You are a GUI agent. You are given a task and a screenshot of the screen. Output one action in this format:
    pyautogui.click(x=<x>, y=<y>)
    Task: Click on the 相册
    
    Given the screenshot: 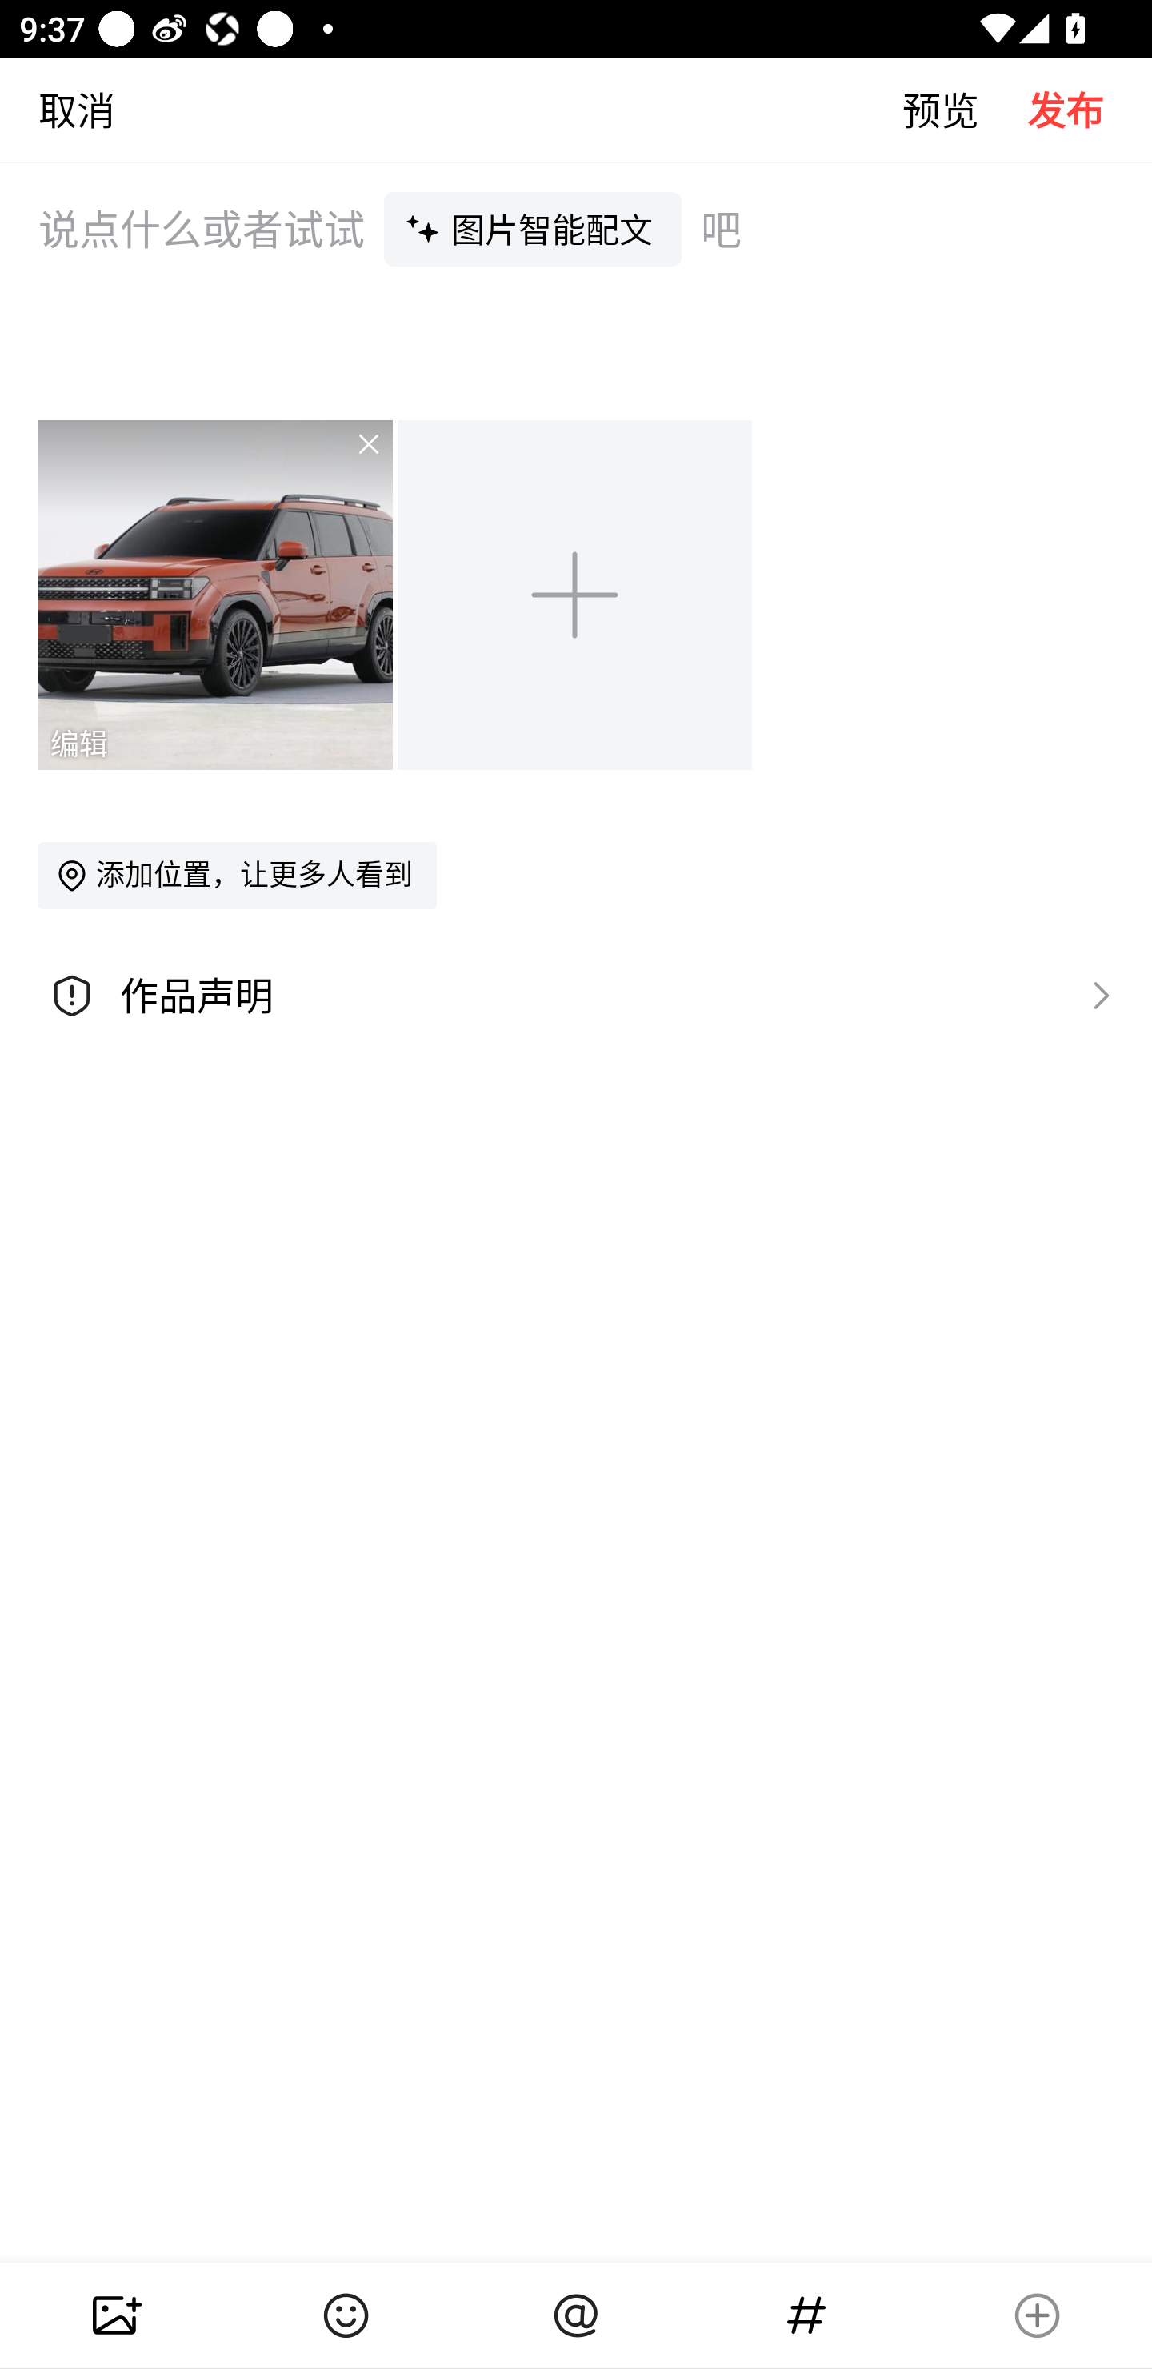 What is the action you would take?
    pyautogui.click(x=115, y=2315)
    